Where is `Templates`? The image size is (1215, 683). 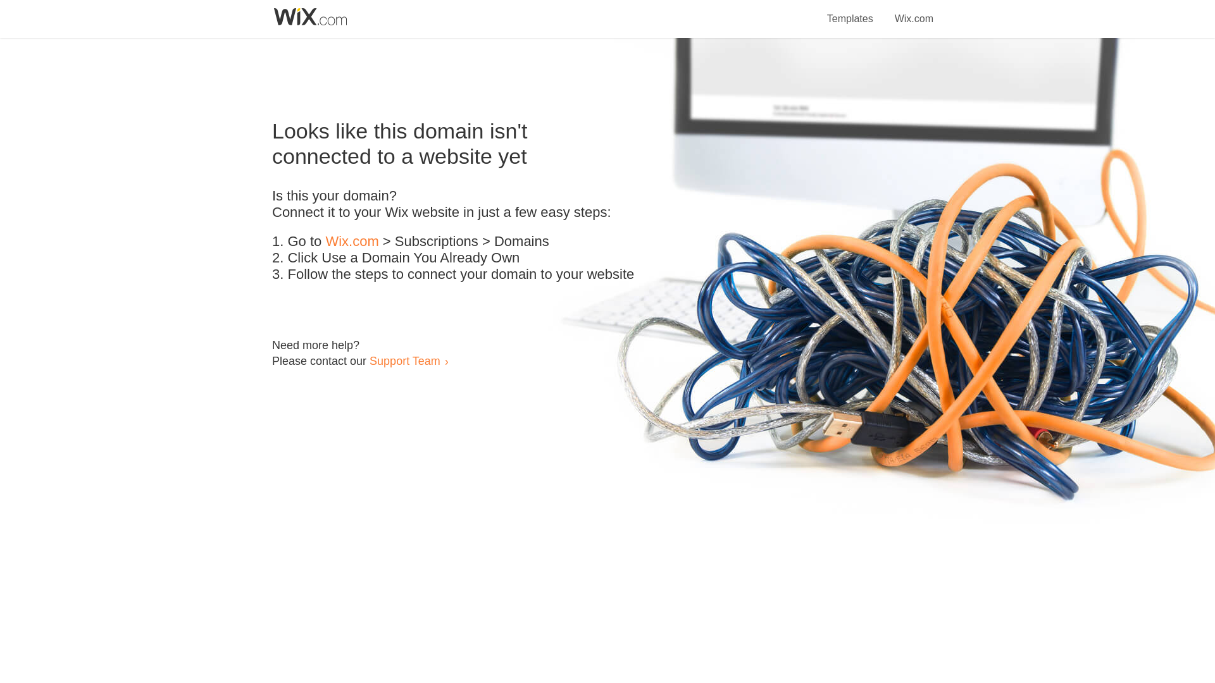 Templates is located at coordinates (850, 11).